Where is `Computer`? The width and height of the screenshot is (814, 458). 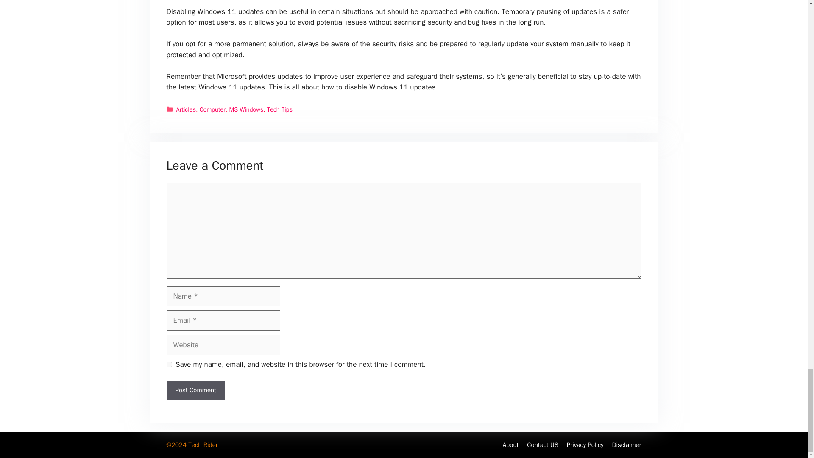 Computer is located at coordinates (212, 109).